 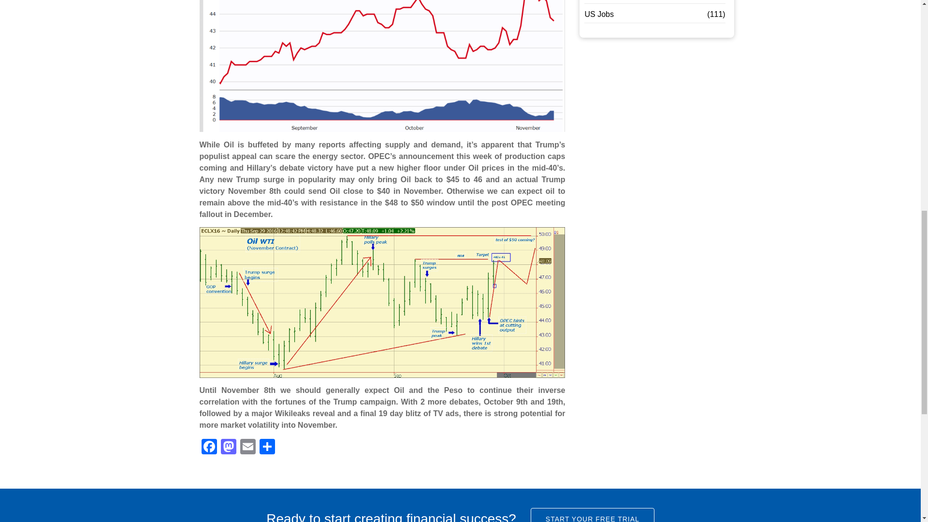 What do you see at coordinates (247, 448) in the screenshot?
I see `Email` at bounding box center [247, 448].